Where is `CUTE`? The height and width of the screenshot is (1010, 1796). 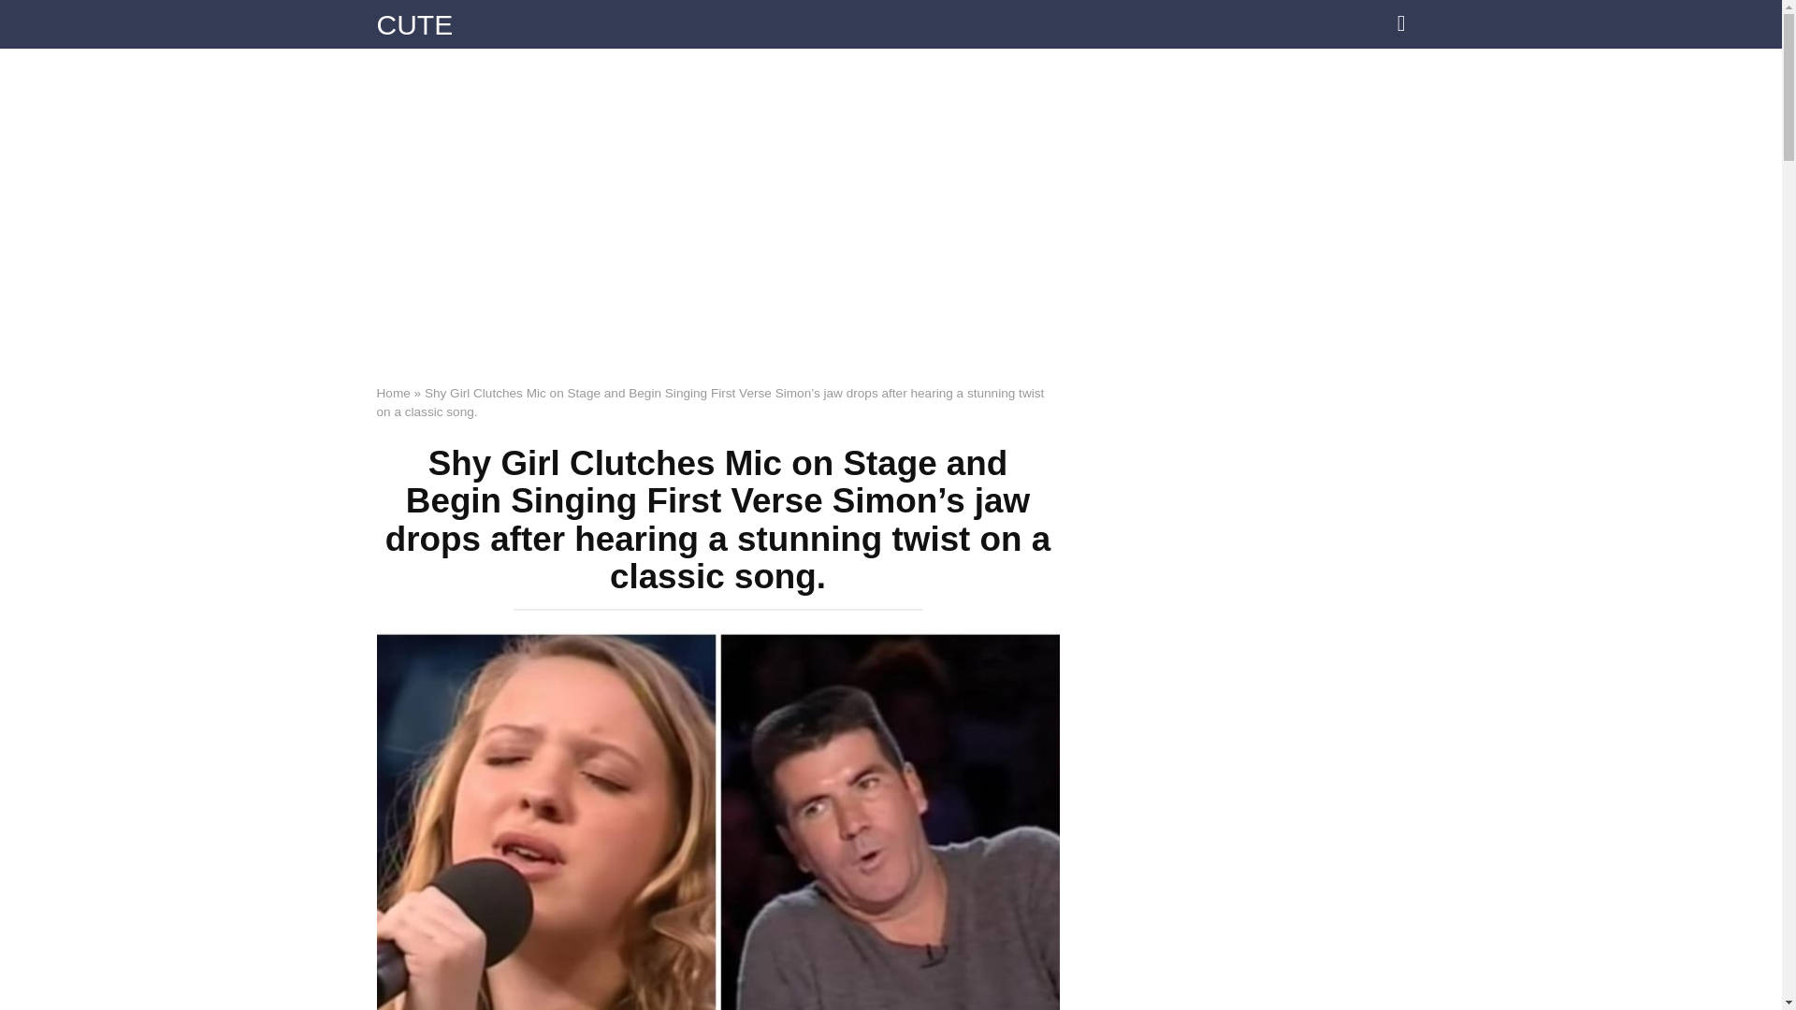
CUTE is located at coordinates (413, 24).